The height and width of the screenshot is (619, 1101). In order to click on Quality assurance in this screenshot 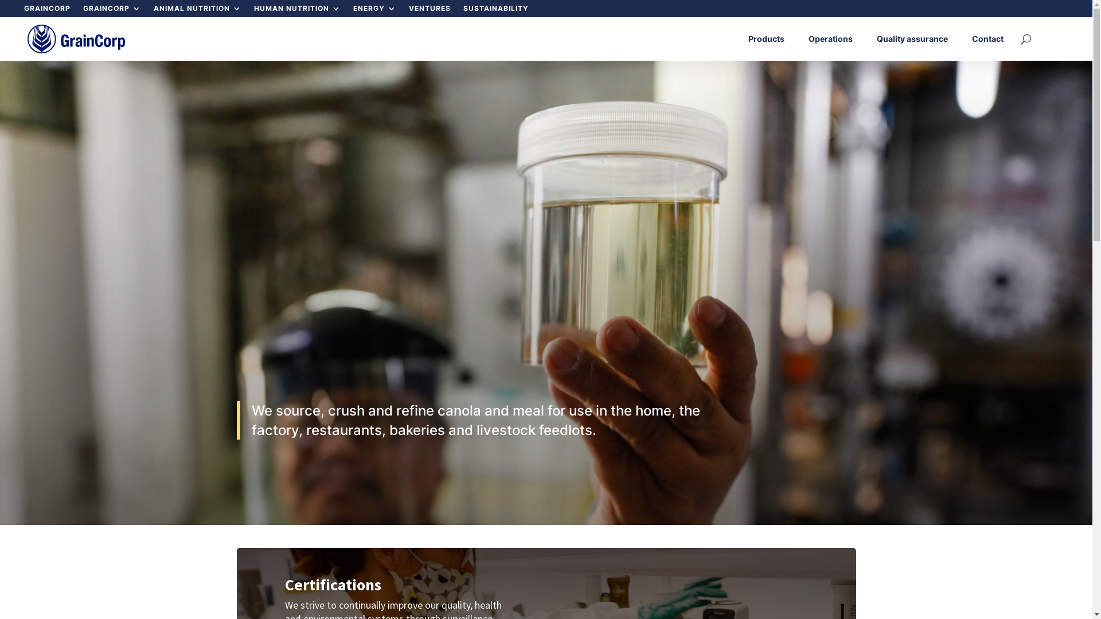, I will do `click(918, 39)`.